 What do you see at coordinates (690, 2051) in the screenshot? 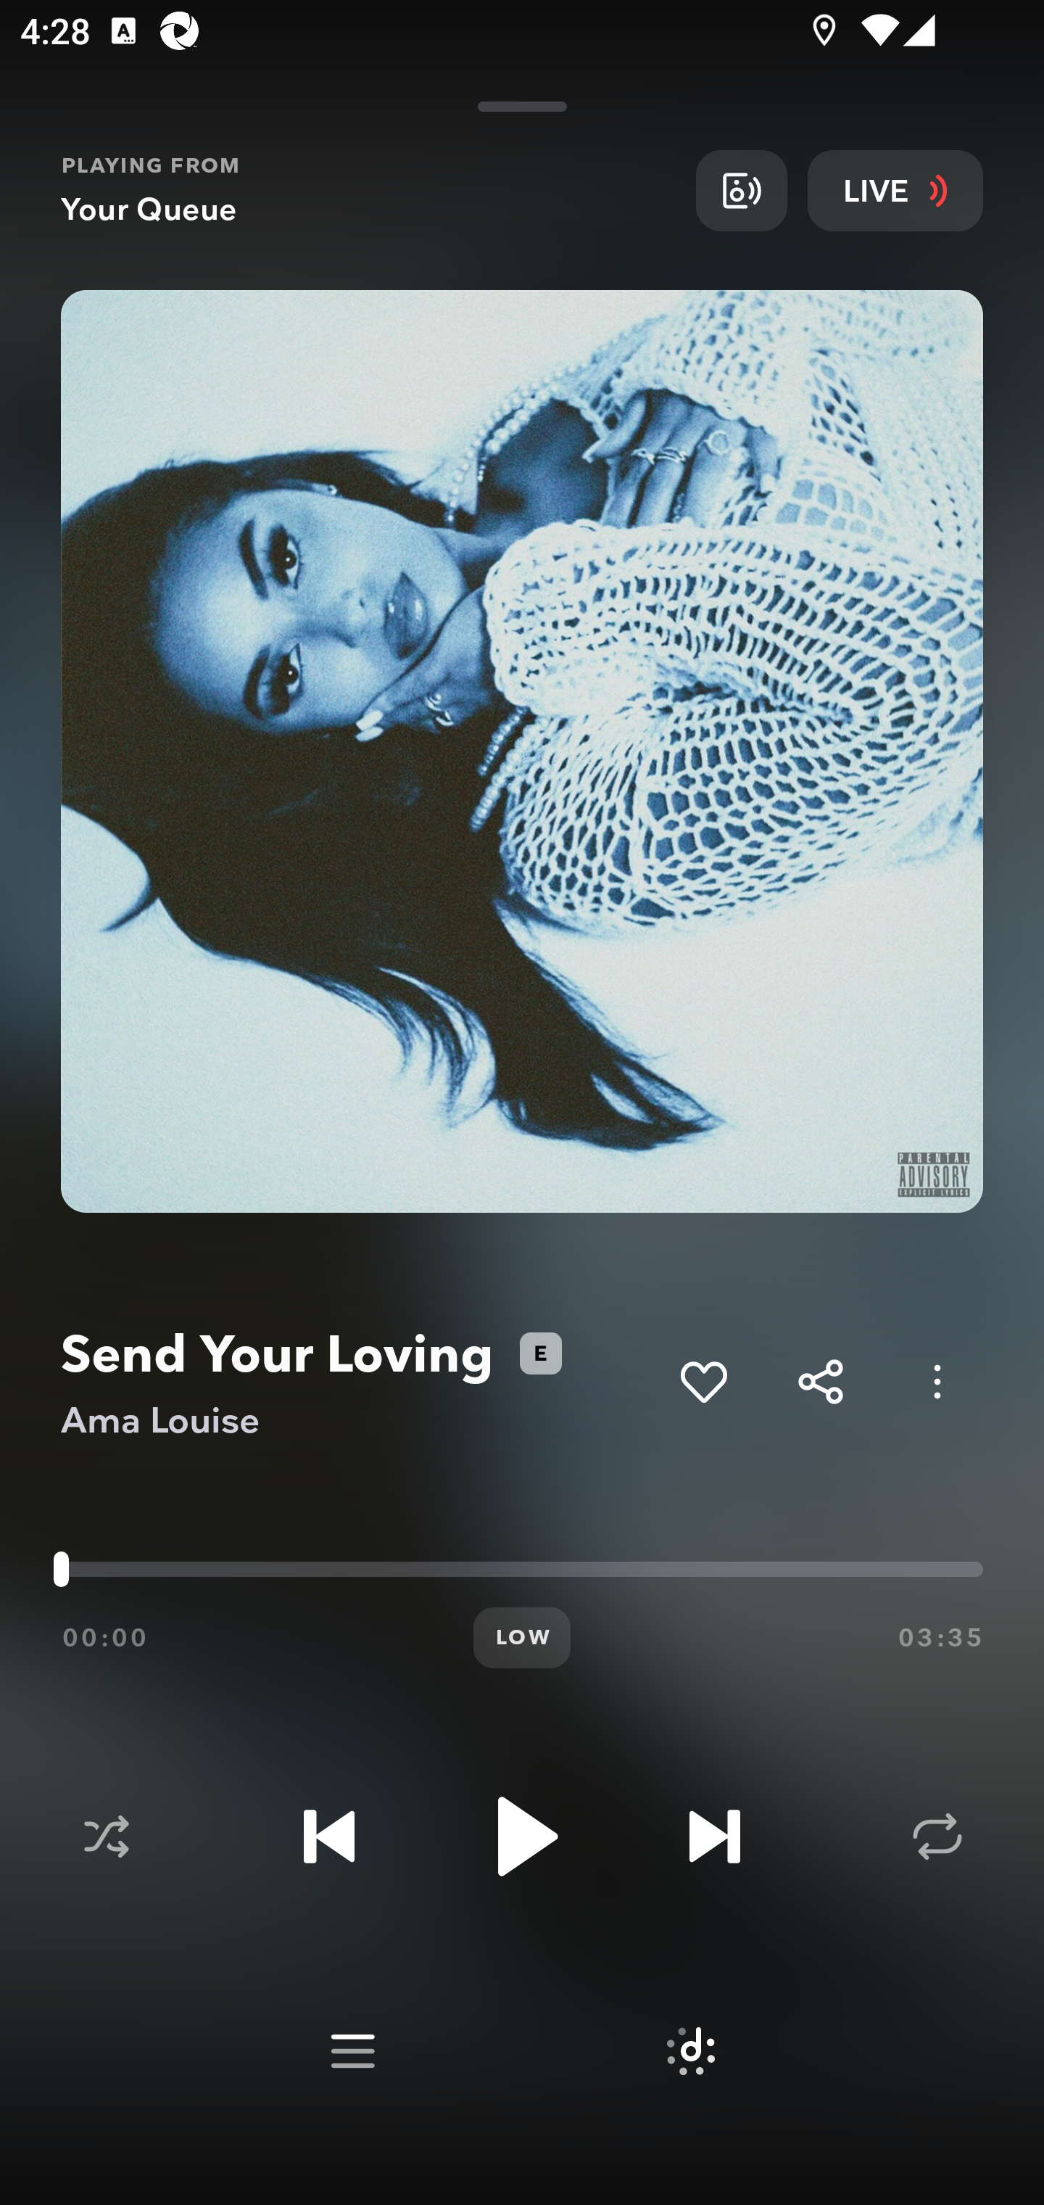
I see `Suggested tracks` at bounding box center [690, 2051].